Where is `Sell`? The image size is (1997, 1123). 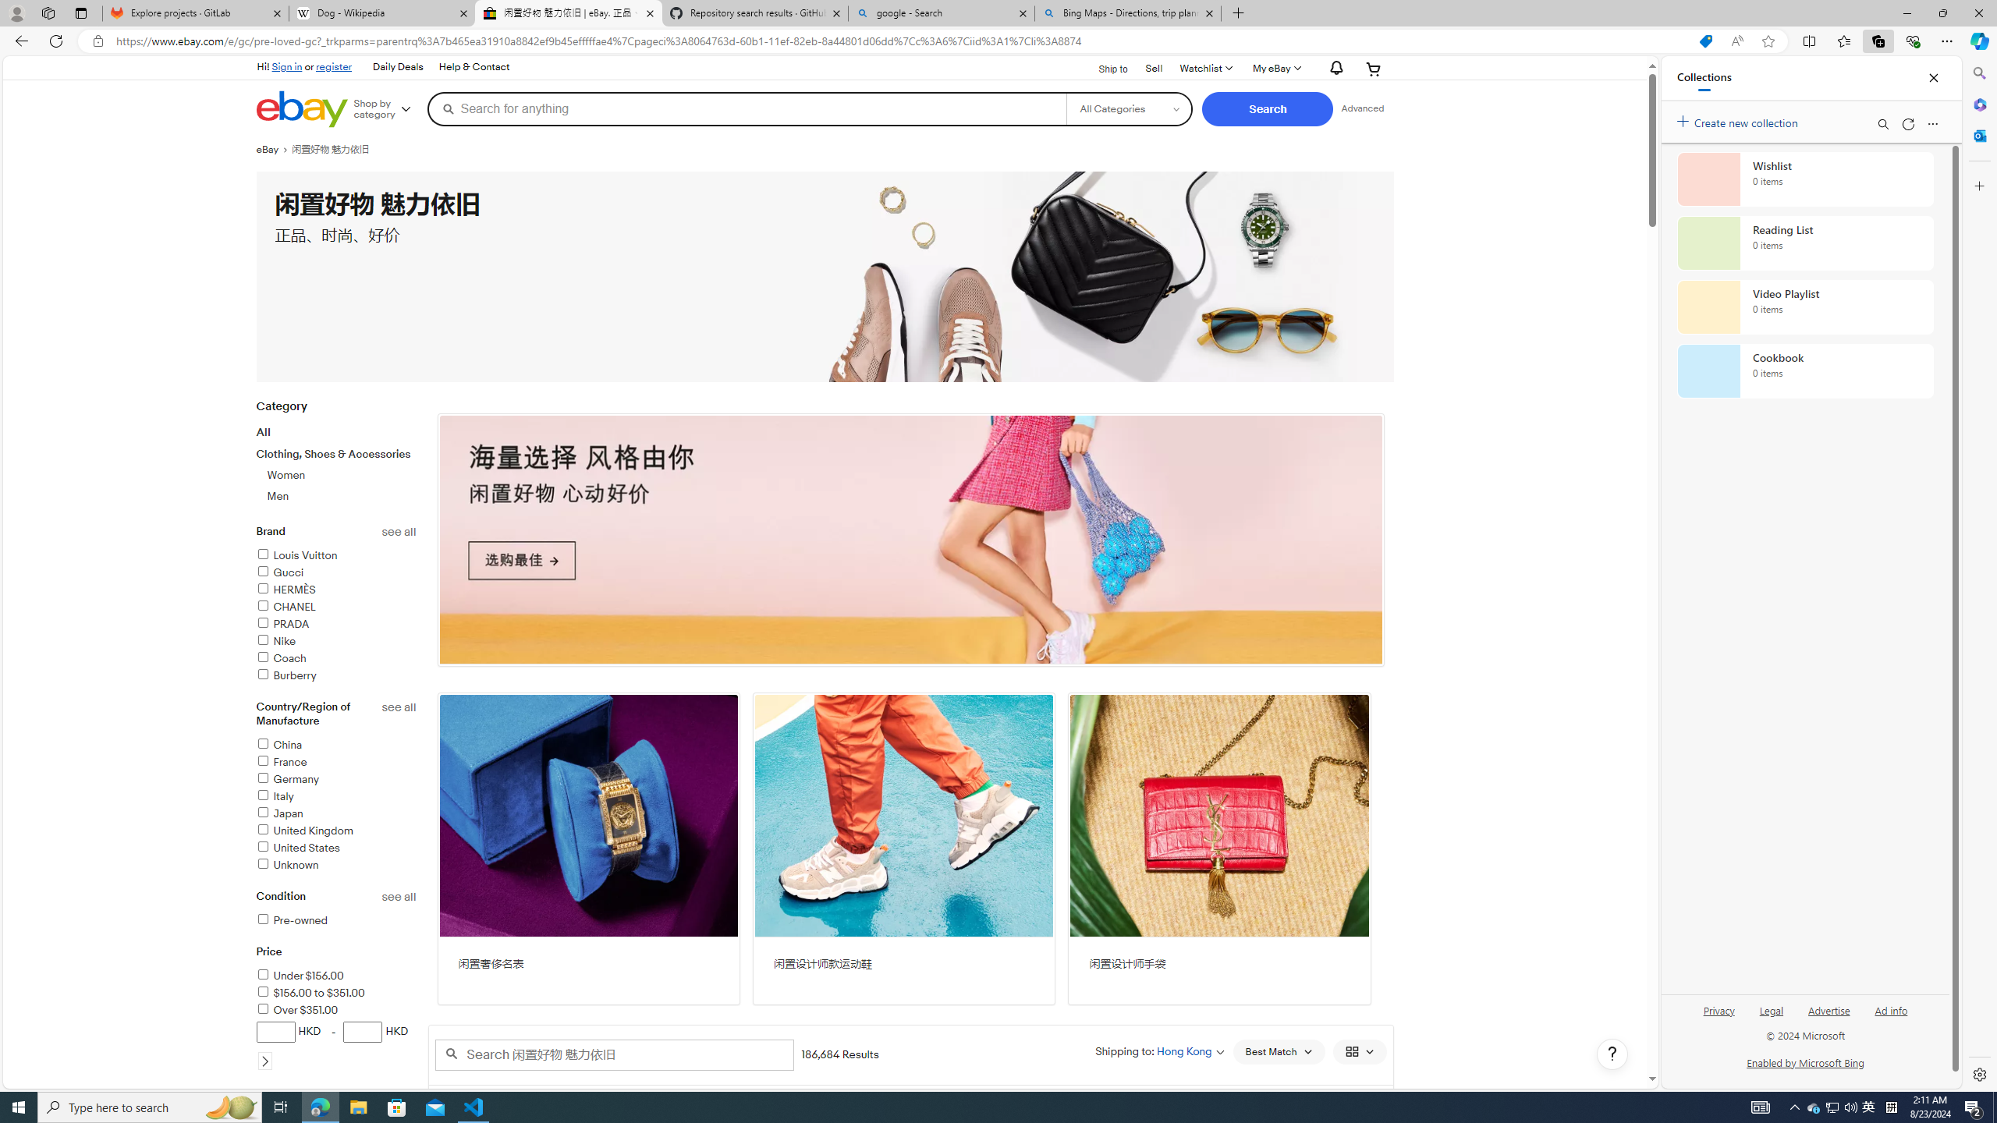
Sell is located at coordinates (1154, 67).